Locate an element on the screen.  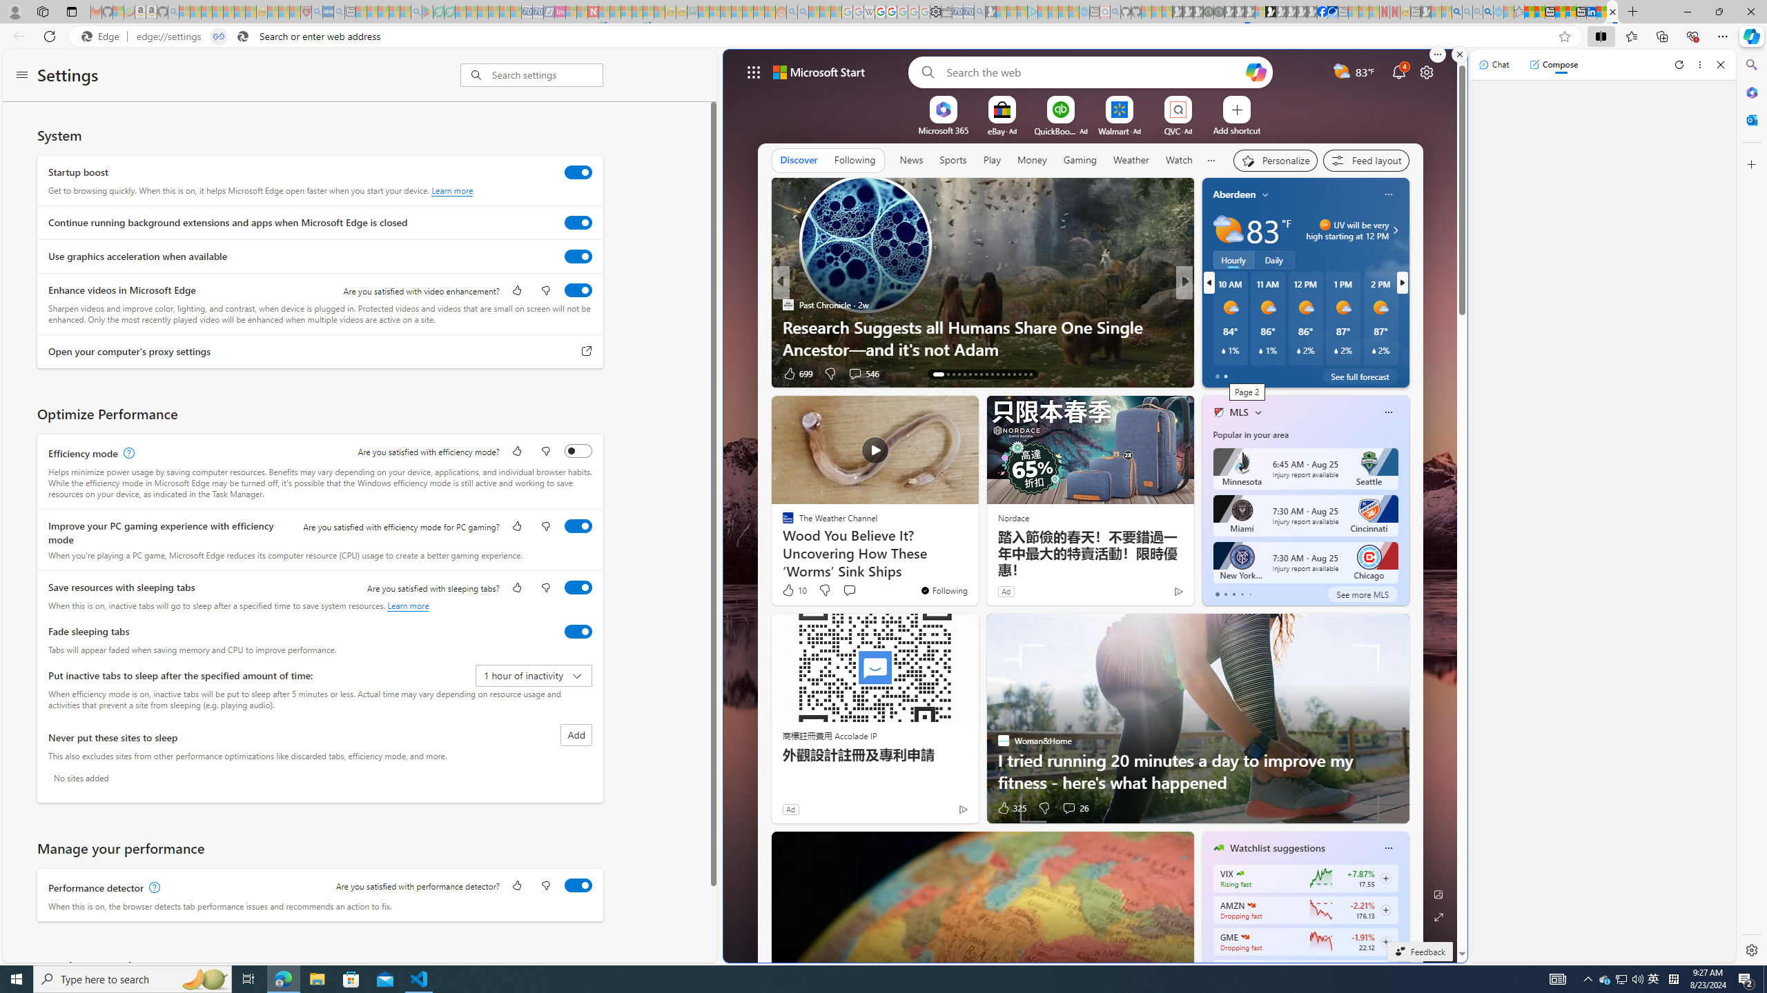
Page settings is located at coordinates (1427, 72).